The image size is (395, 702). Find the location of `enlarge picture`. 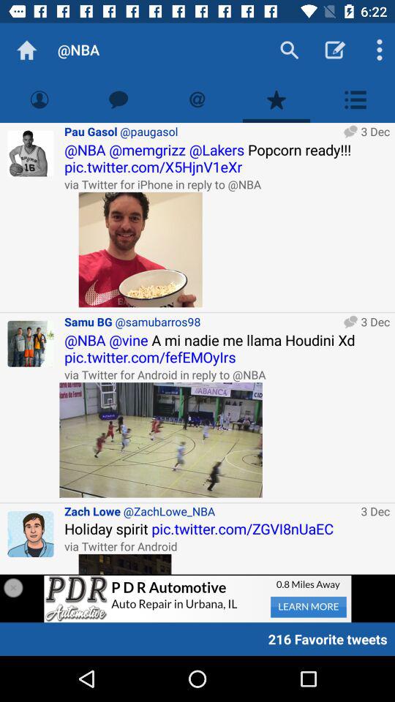

enlarge picture is located at coordinates (161, 440).